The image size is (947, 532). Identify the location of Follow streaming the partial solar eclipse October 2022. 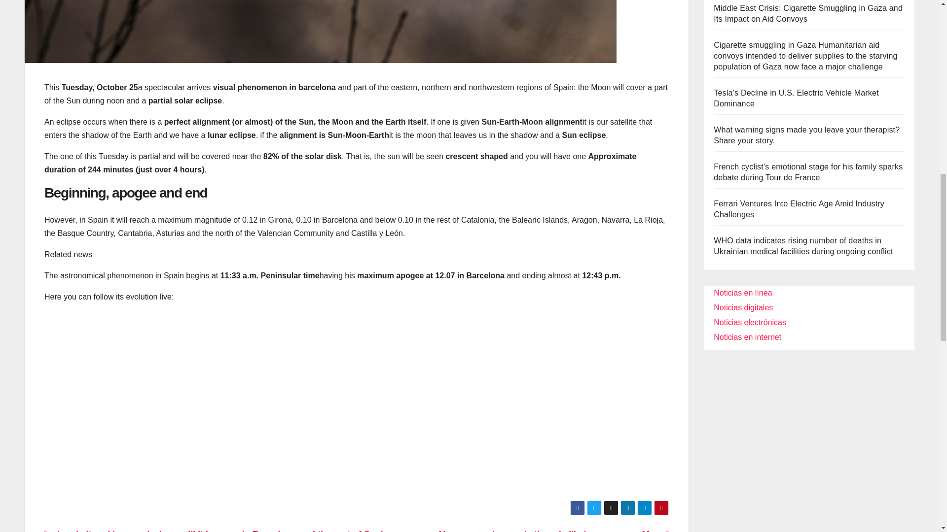
(320, 32).